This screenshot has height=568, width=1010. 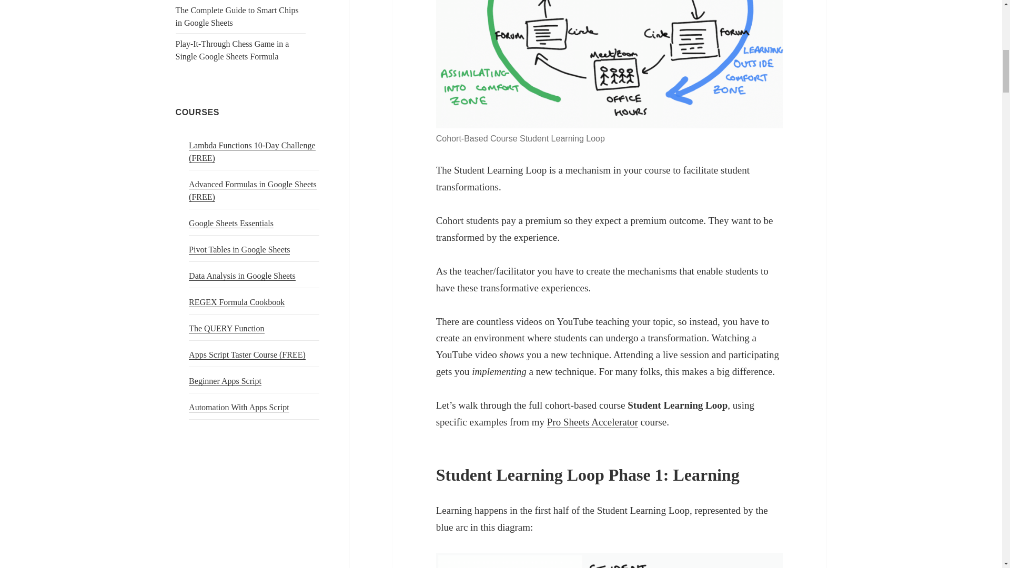 What do you see at coordinates (225, 381) in the screenshot?
I see `Beginner Apps Script` at bounding box center [225, 381].